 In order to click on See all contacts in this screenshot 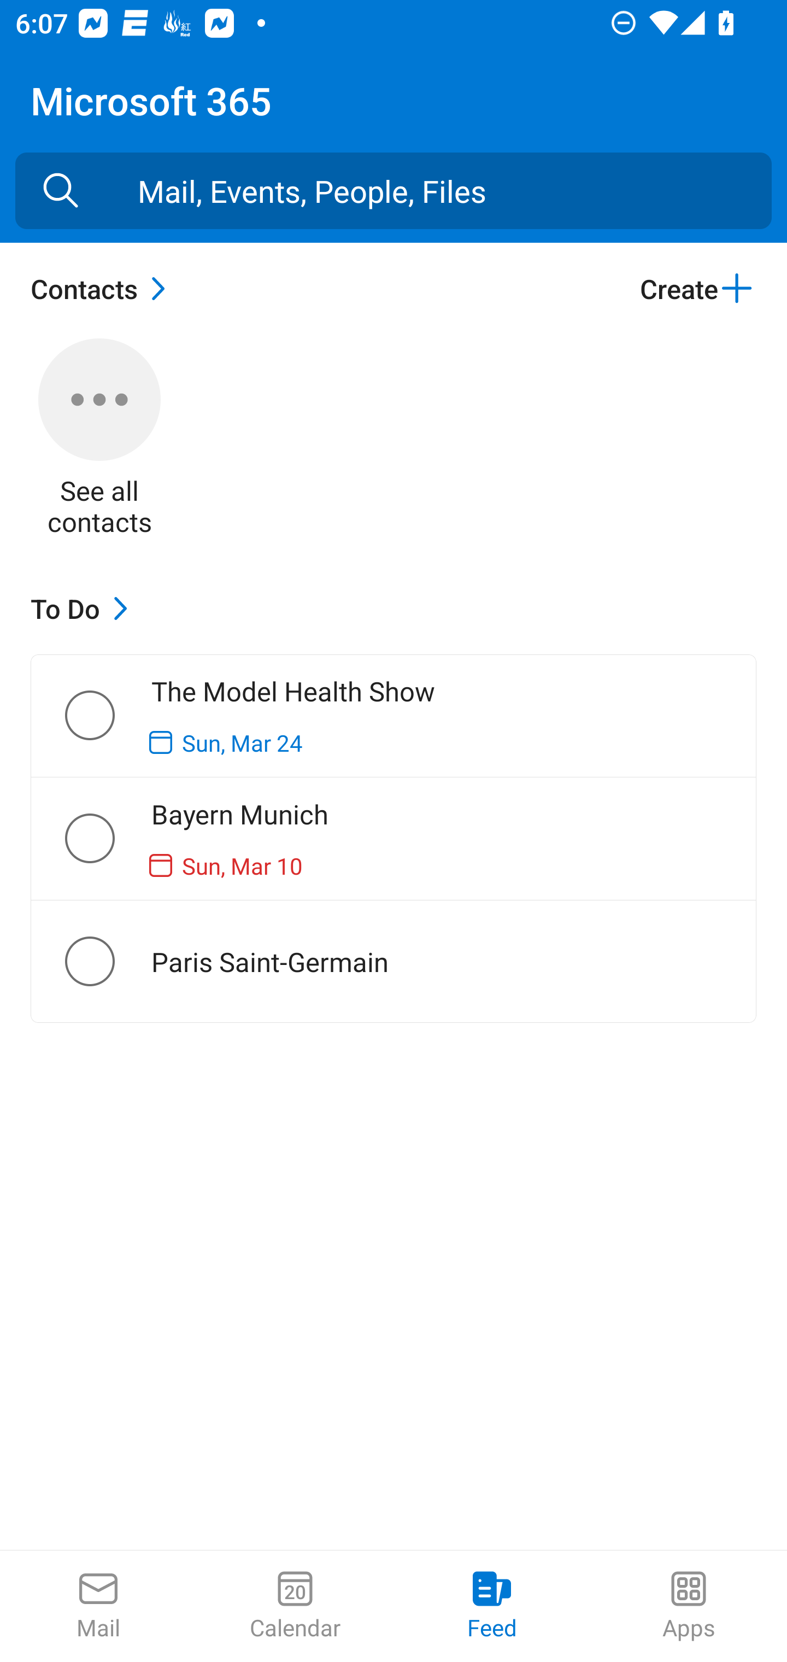, I will do `click(99, 440)`.